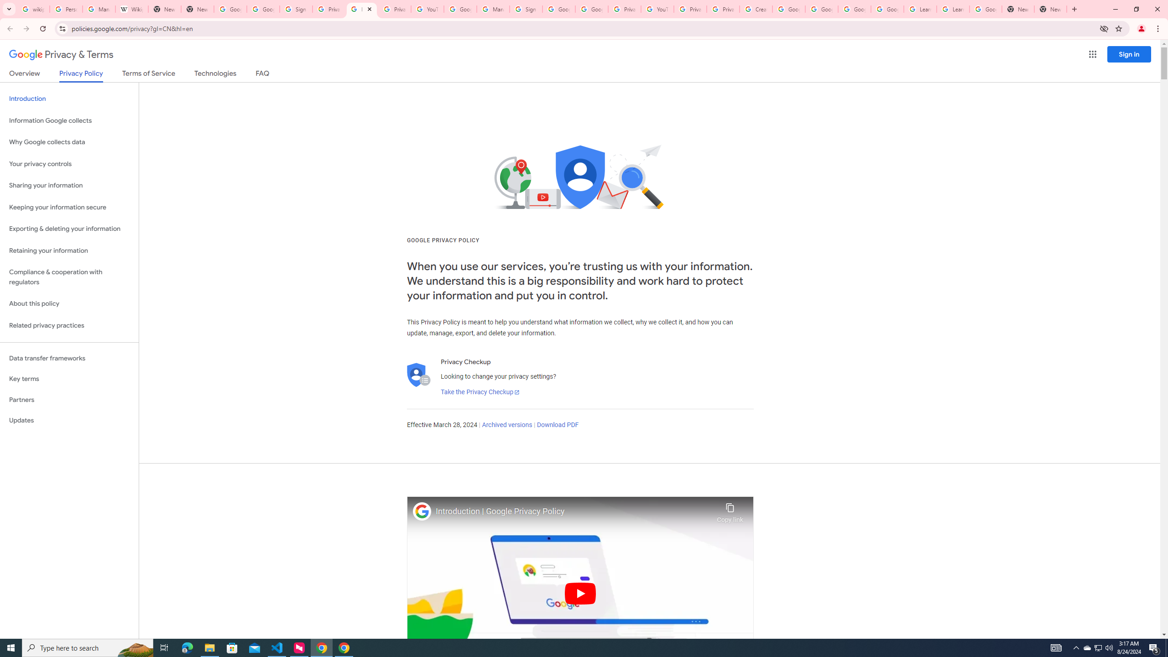  Describe the element at coordinates (99, 9) in the screenshot. I see `Manage your Location History - Google Search Help` at that location.